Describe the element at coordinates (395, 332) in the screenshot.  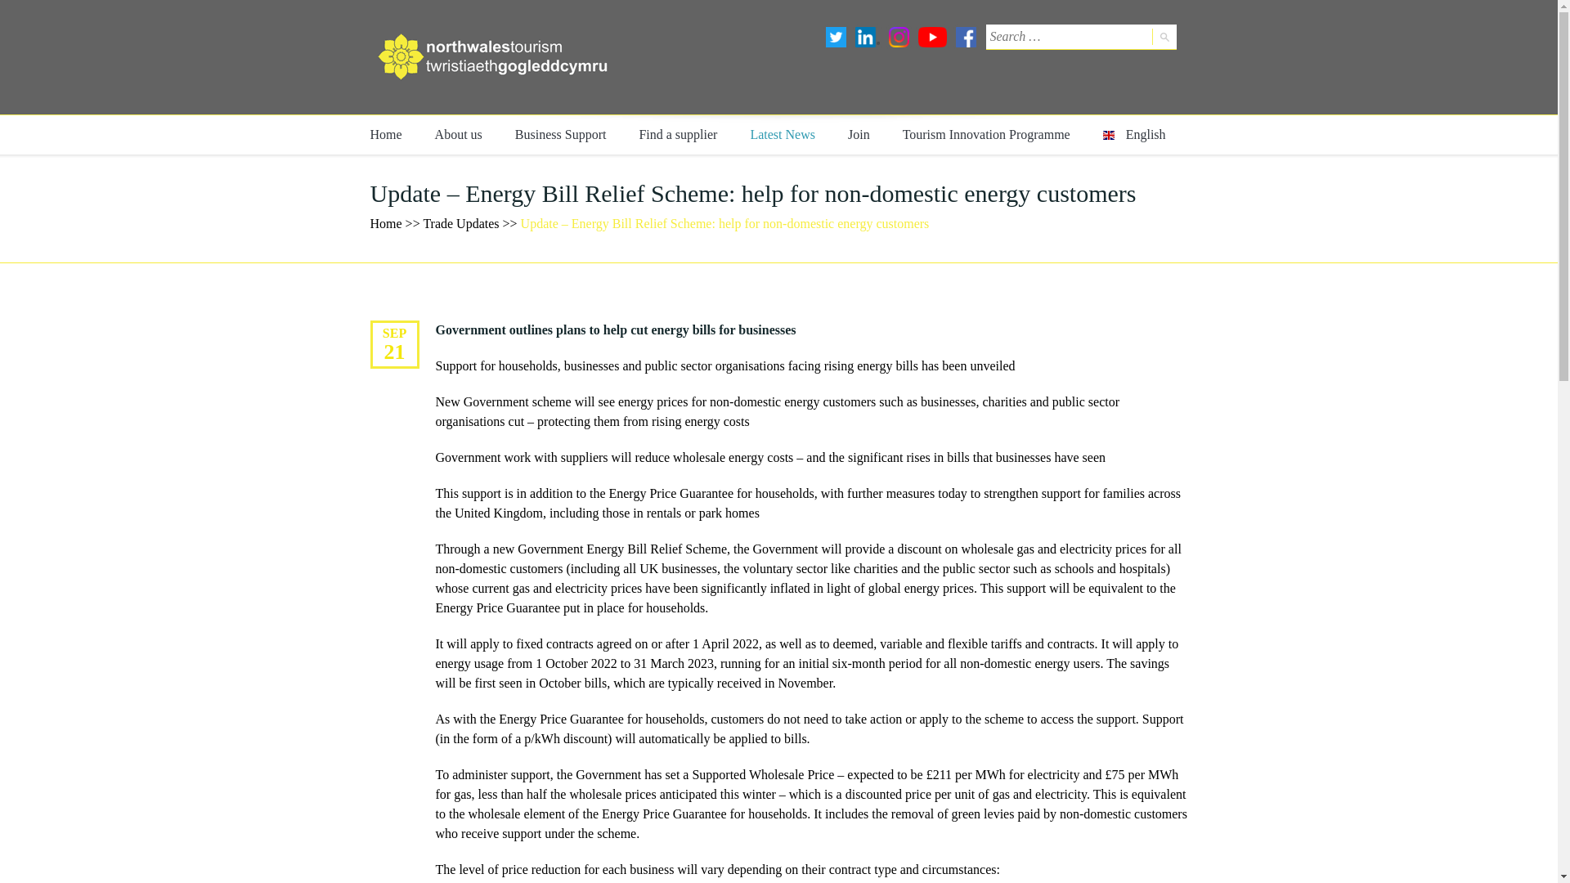
I see `Link to monthly archives: September 2022` at that location.